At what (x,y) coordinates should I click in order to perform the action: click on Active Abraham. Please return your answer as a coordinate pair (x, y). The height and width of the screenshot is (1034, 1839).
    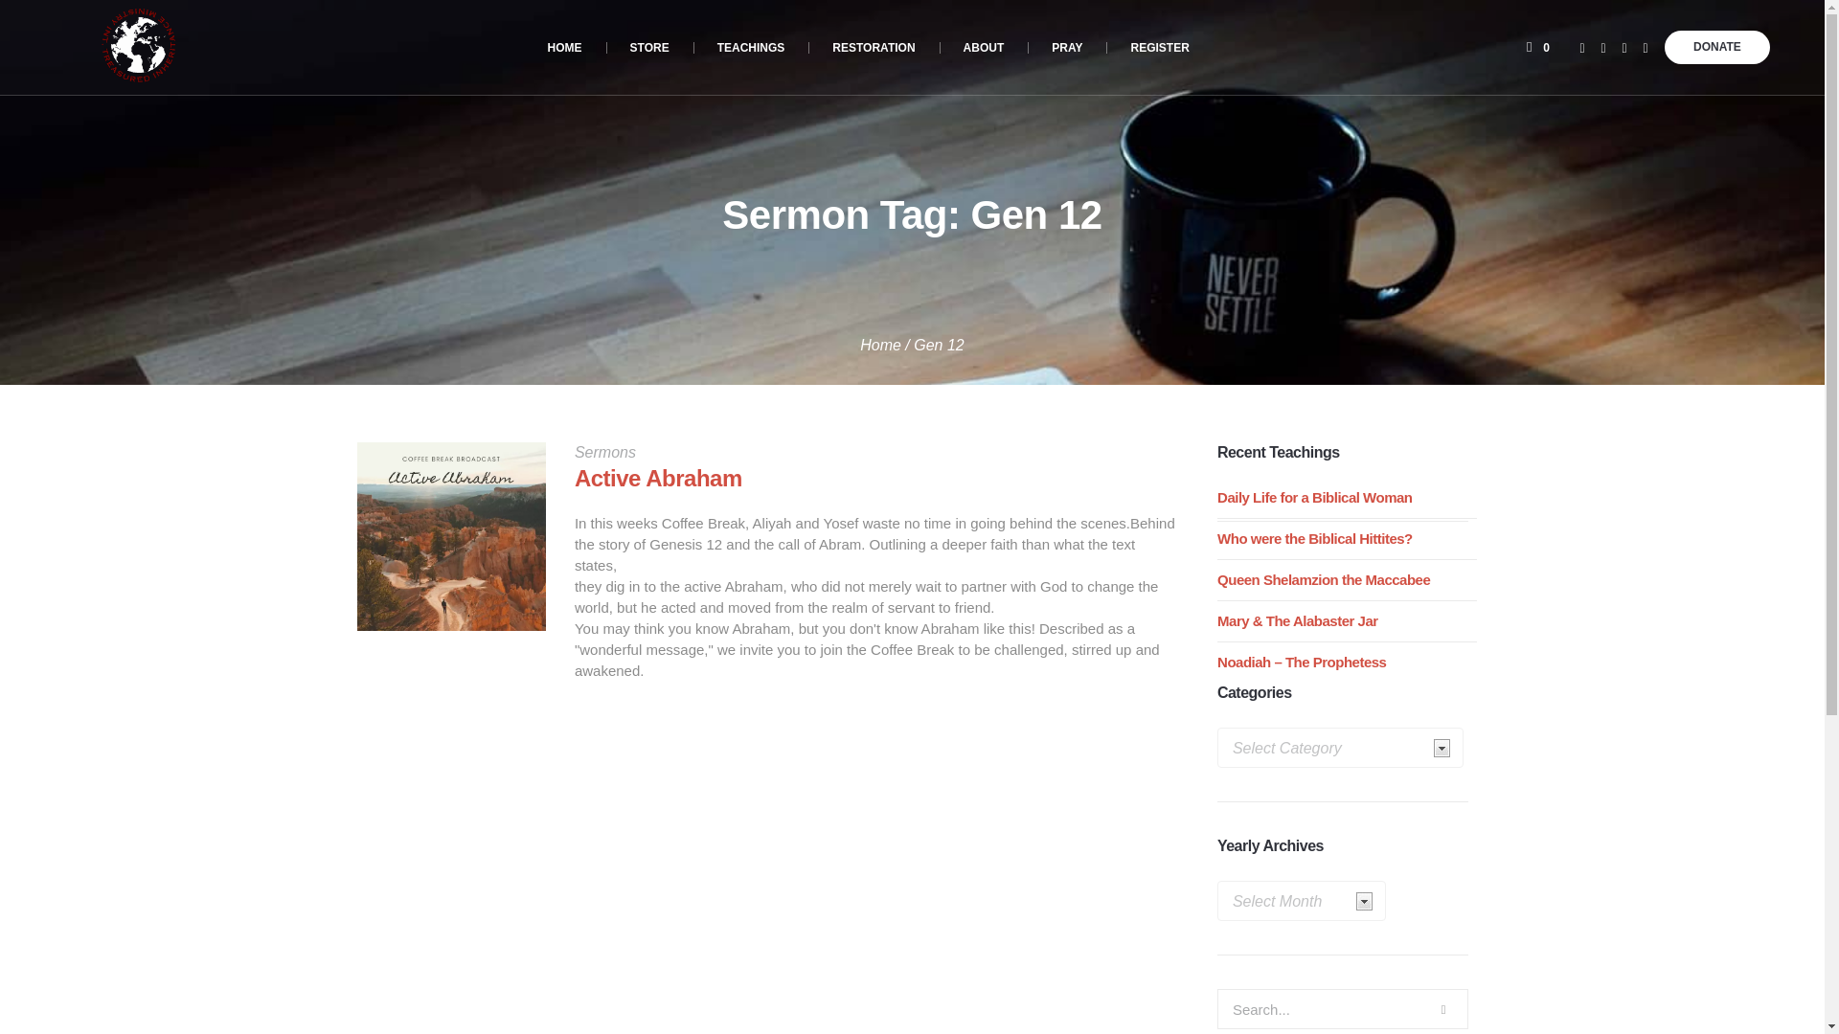
    Looking at the image, I should click on (450, 536).